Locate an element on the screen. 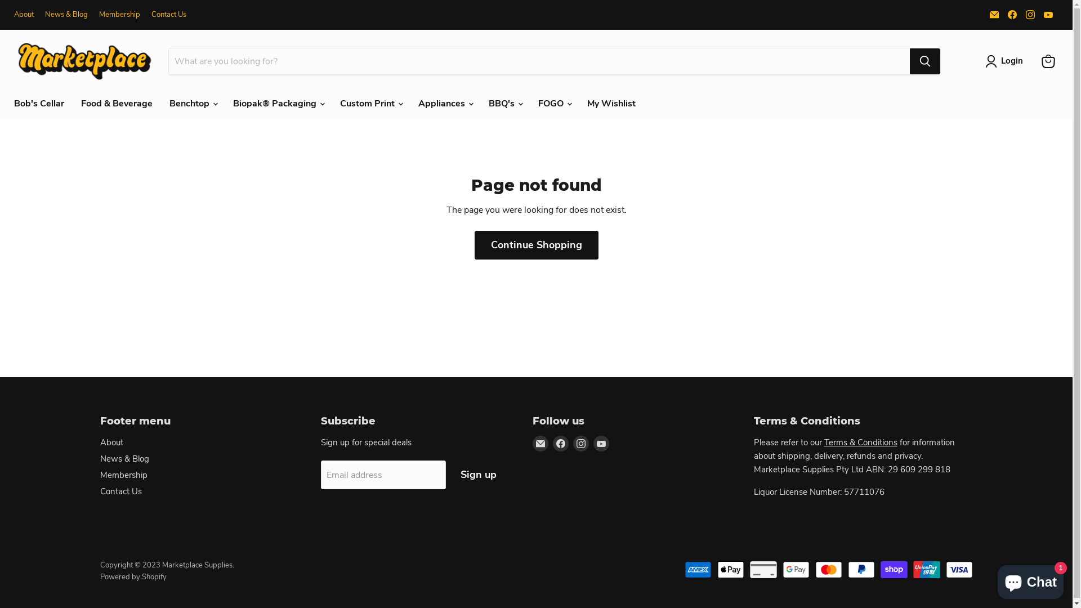 The height and width of the screenshot is (608, 1081). About is located at coordinates (24, 15).